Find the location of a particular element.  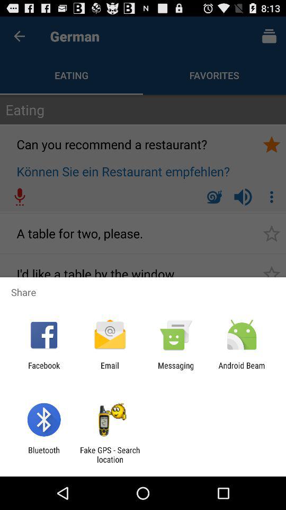

click app to the left of android beam is located at coordinates (176, 370).